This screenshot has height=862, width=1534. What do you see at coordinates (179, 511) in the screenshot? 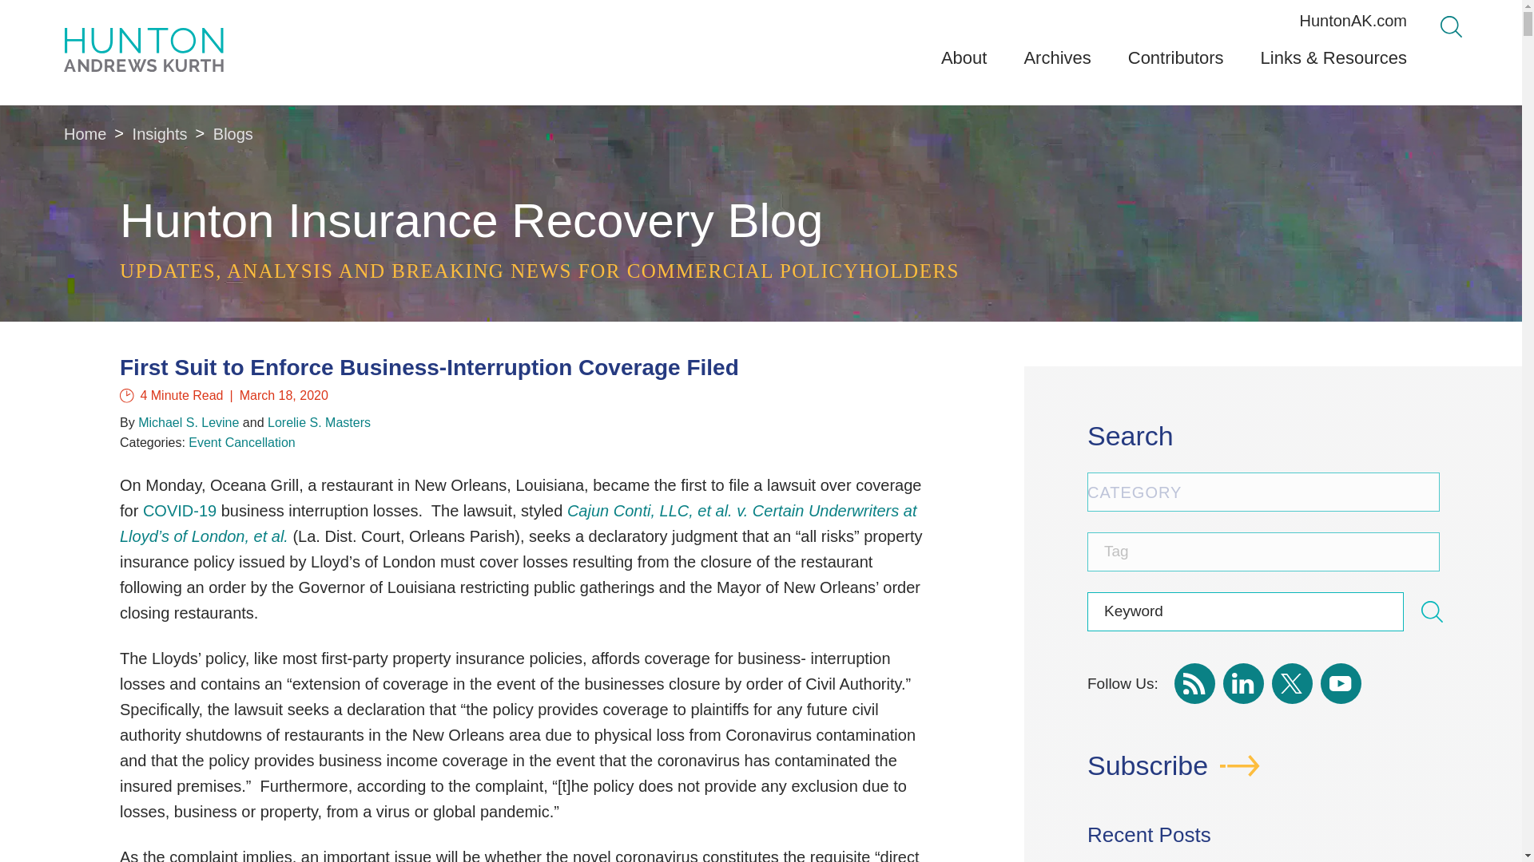
I see `COVID-19` at bounding box center [179, 511].